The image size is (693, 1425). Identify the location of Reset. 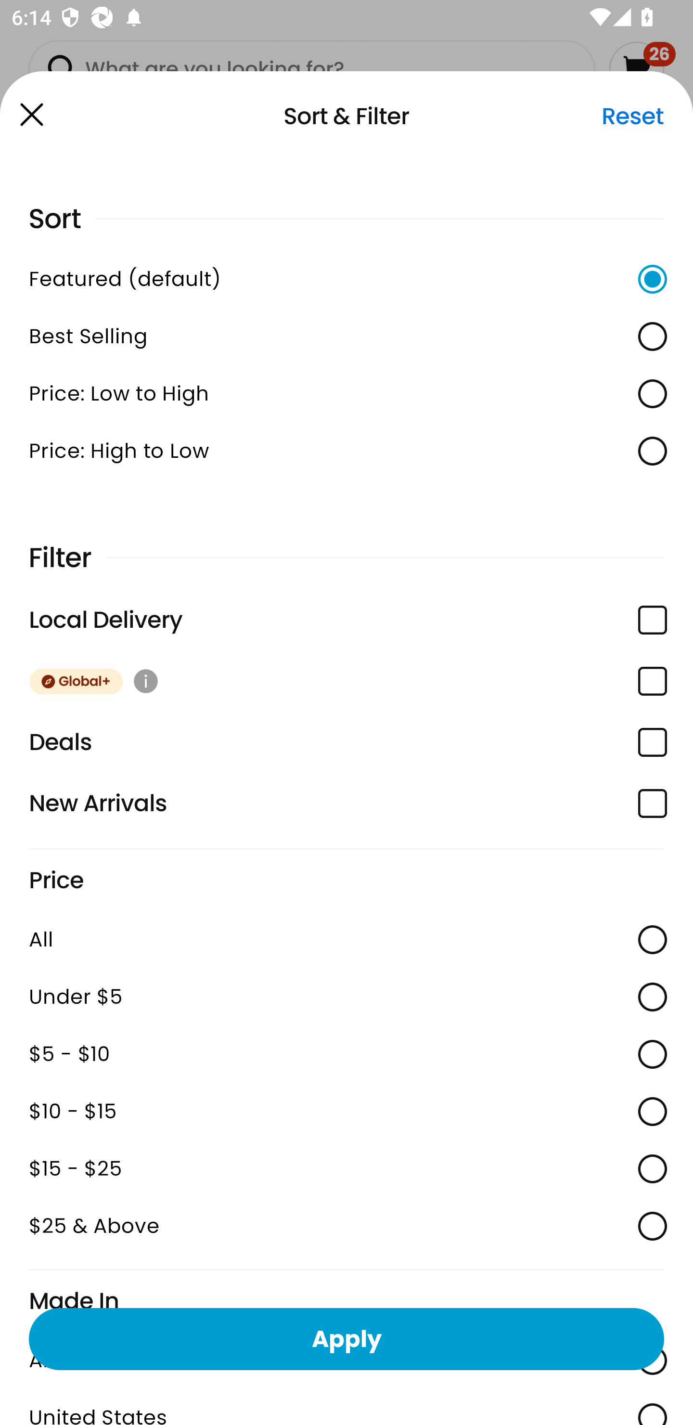
(632, 116).